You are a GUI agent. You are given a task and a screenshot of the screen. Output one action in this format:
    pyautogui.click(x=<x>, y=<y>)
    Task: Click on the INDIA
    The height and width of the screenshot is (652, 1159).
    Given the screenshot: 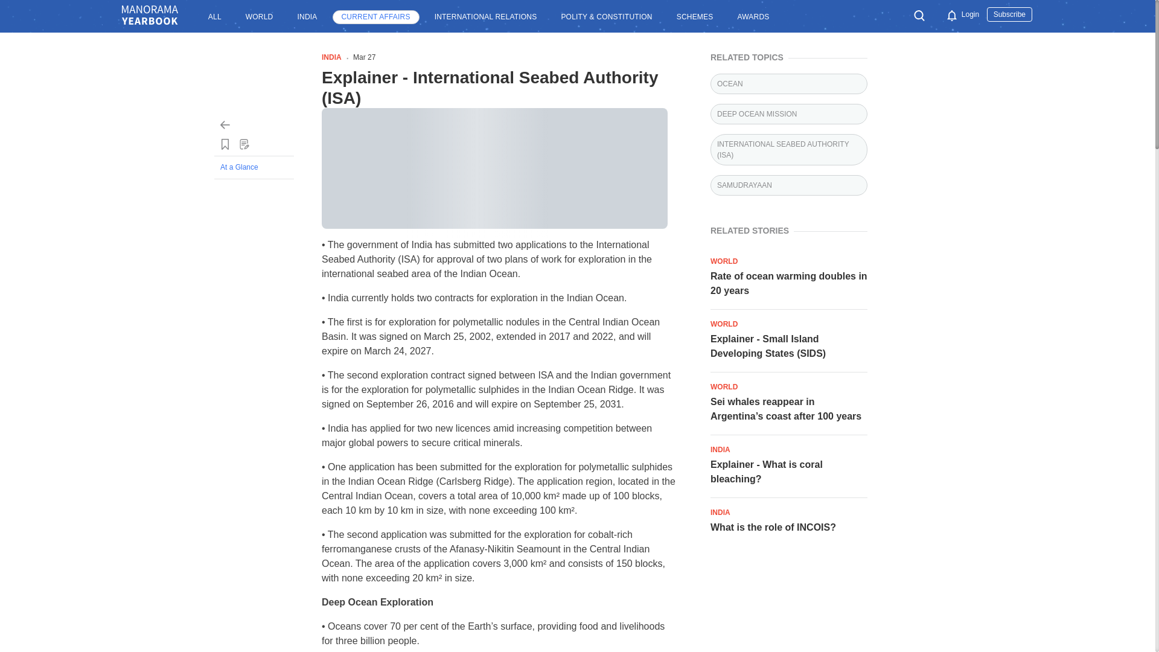 What is the action you would take?
    pyautogui.click(x=307, y=17)
    